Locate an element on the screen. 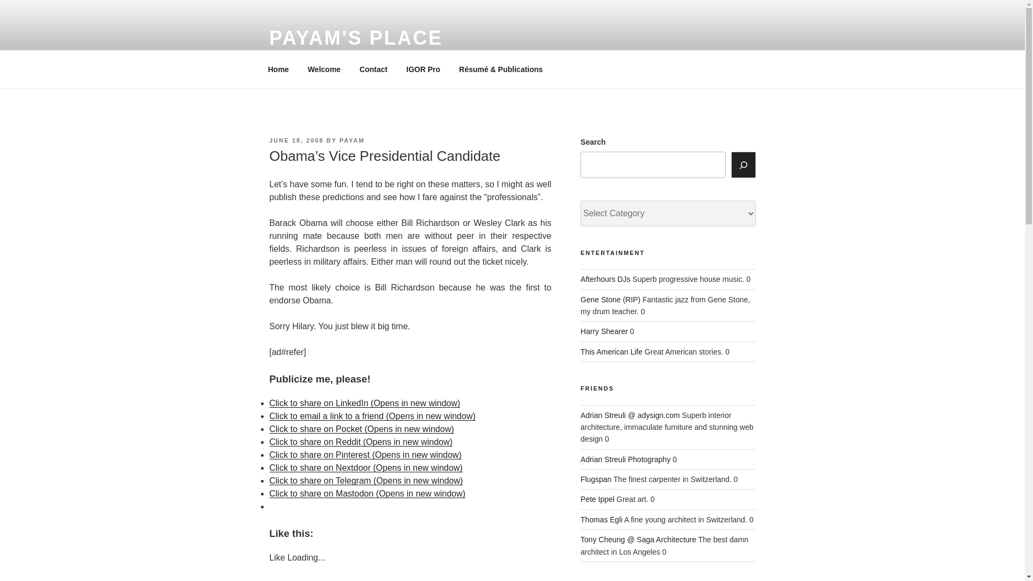  Click to share on LinkedIn is located at coordinates (364, 403).